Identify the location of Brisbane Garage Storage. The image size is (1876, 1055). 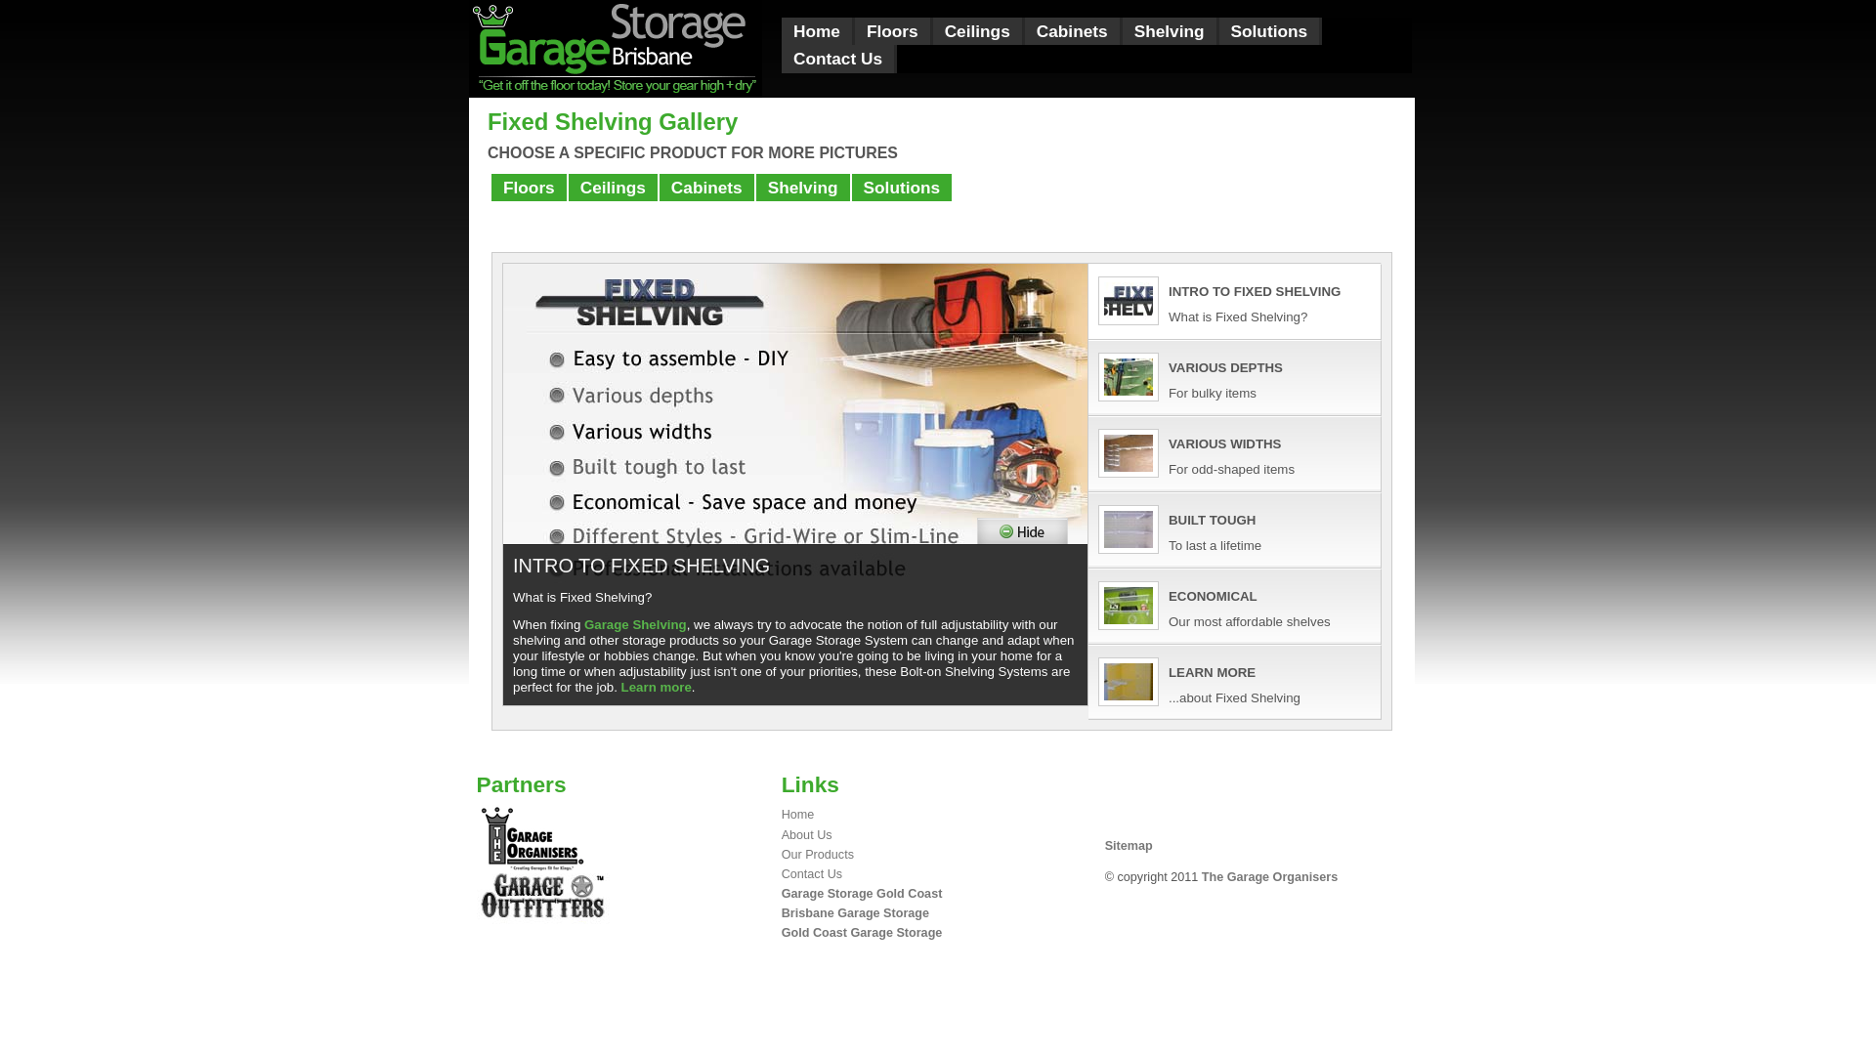
(856, 913).